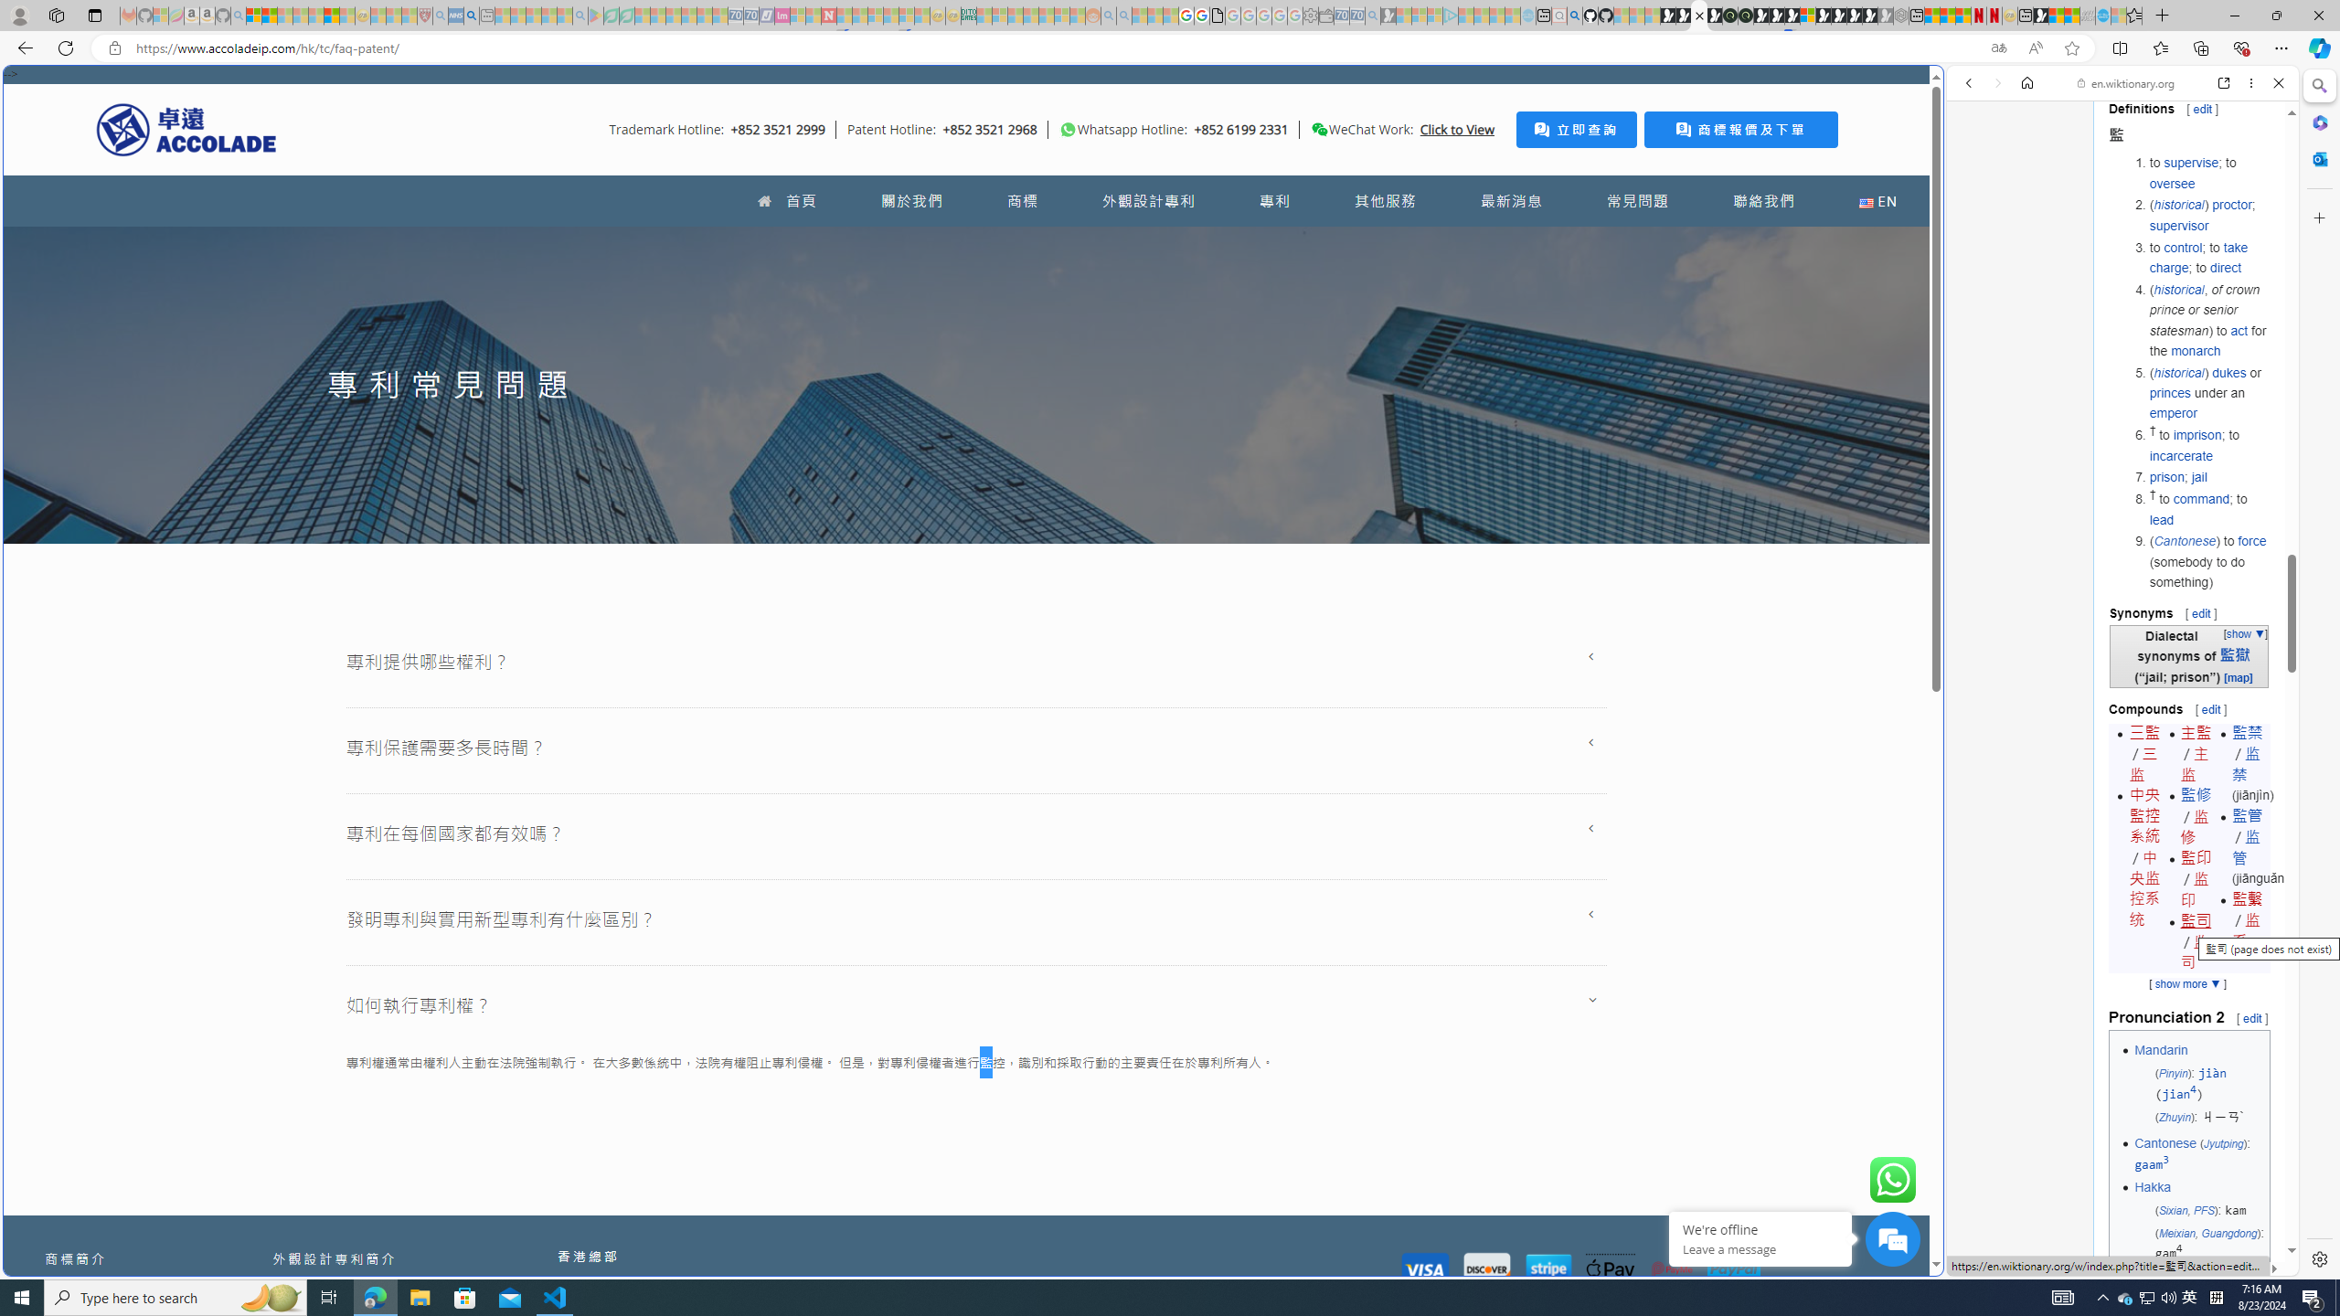 The image size is (2340, 1316). Describe the element at coordinates (2164, 1143) in the screenshot. I see `Cantonese` at that location.